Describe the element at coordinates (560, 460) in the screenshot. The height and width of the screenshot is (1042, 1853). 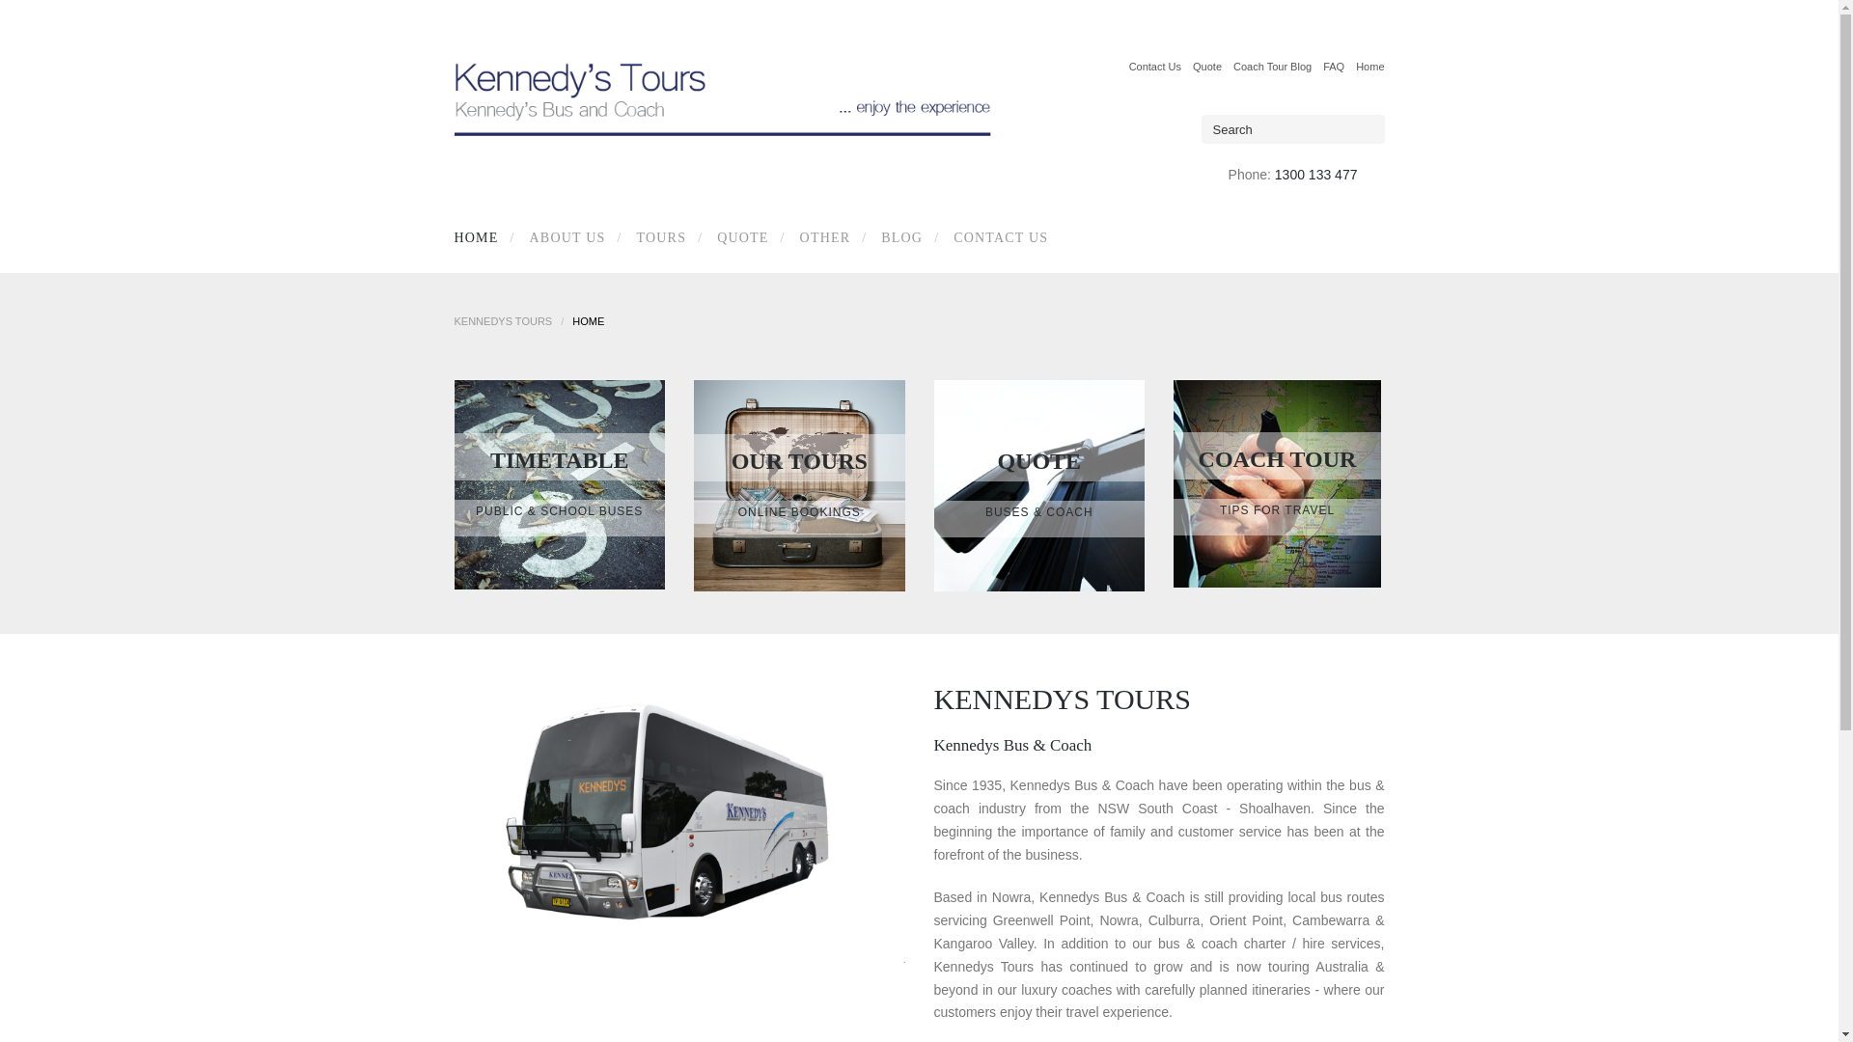
I see `TIMETABLE` at that location.